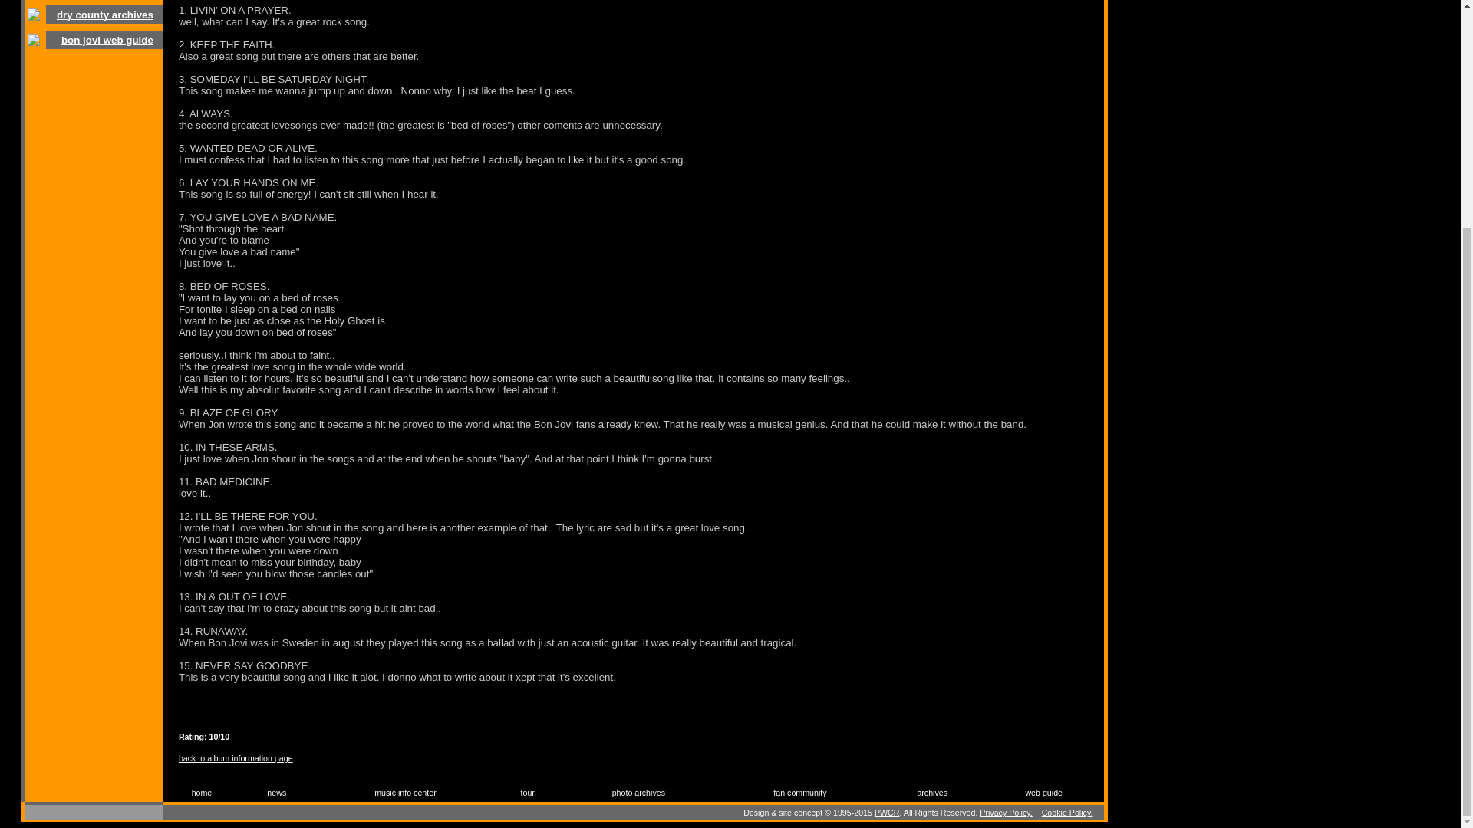 Image resolution: width=1473 pixels, height=828 pixels. What do you see at coordinates (201, 793) in the screenshot?
I see `home` at bounding box center [201, 793].